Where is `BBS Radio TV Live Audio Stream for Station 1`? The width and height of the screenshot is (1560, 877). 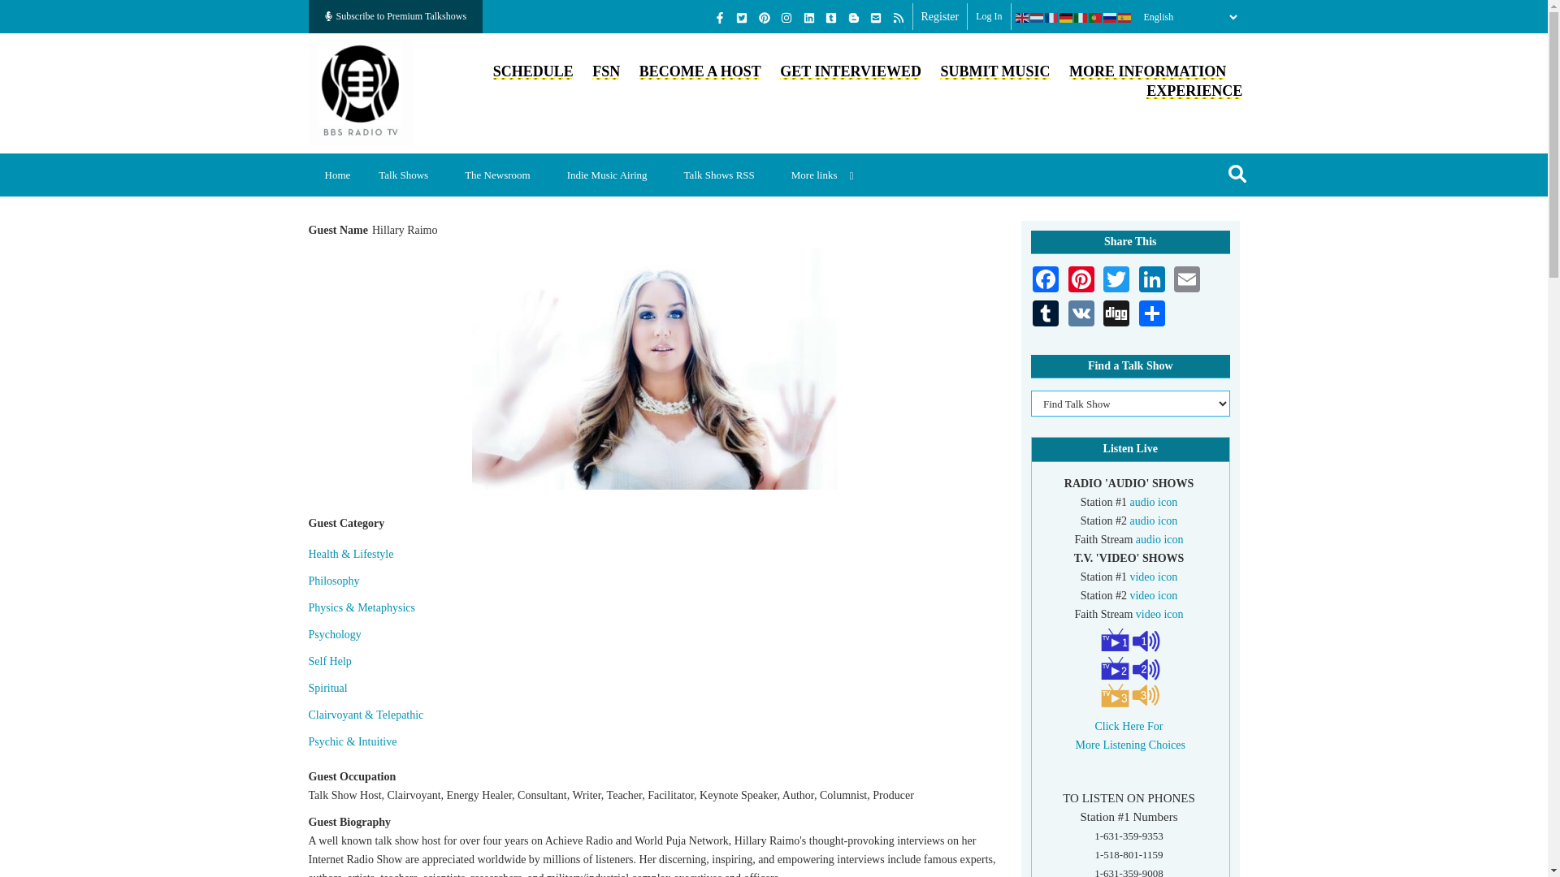 BBS Radio TV Live Audio Stream for Station 1 is located at coordinates (1154, 502).